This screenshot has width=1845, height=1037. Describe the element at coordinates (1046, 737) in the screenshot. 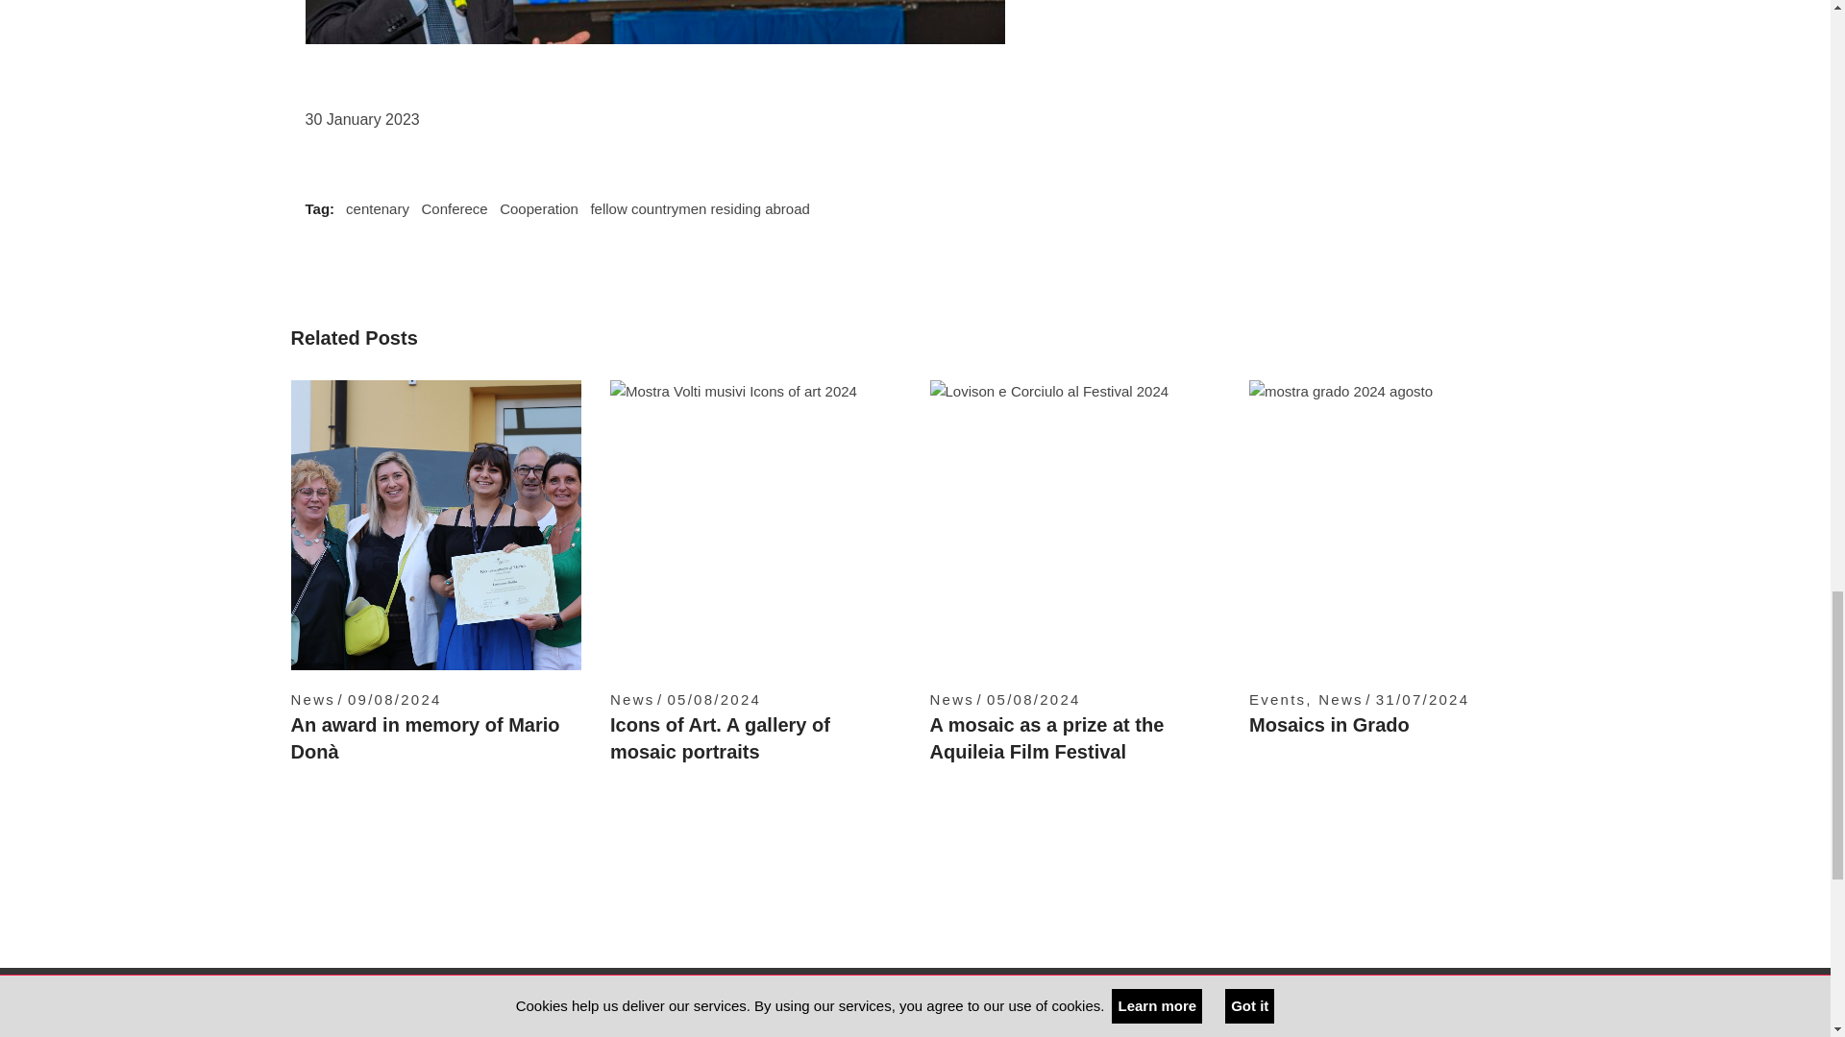

I see `A mosaic as a prize at the Aquileia Film Festival` at that location.